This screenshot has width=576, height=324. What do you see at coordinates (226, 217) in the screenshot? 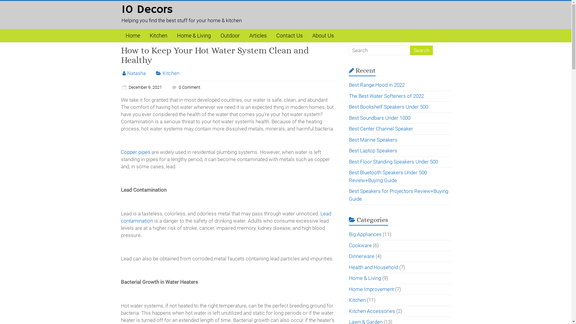
I see `Lead contamination` at bounding box center [226, 217].